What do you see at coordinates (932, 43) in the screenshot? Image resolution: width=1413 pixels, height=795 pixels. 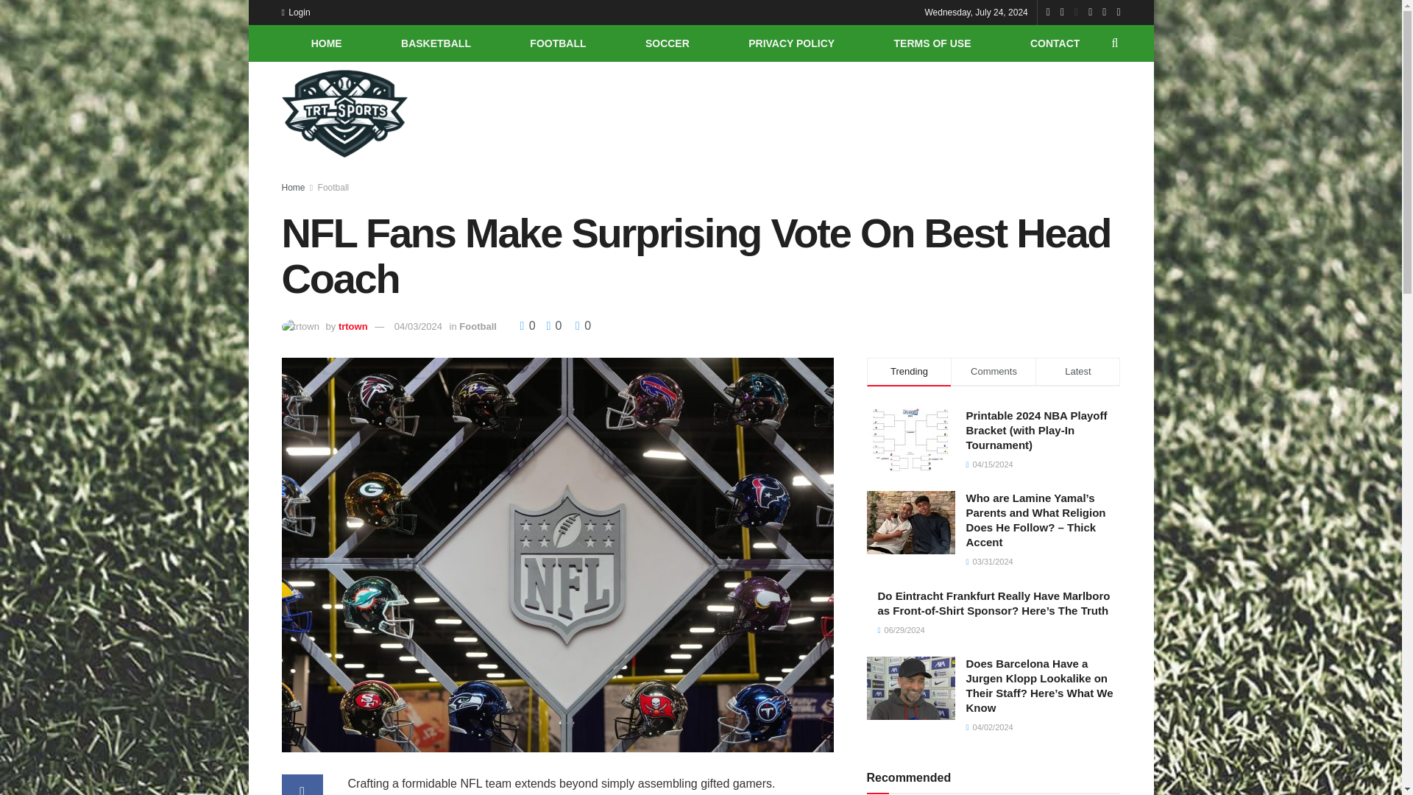 I see `TERMS OF USE` at bounding box center [932, 43].